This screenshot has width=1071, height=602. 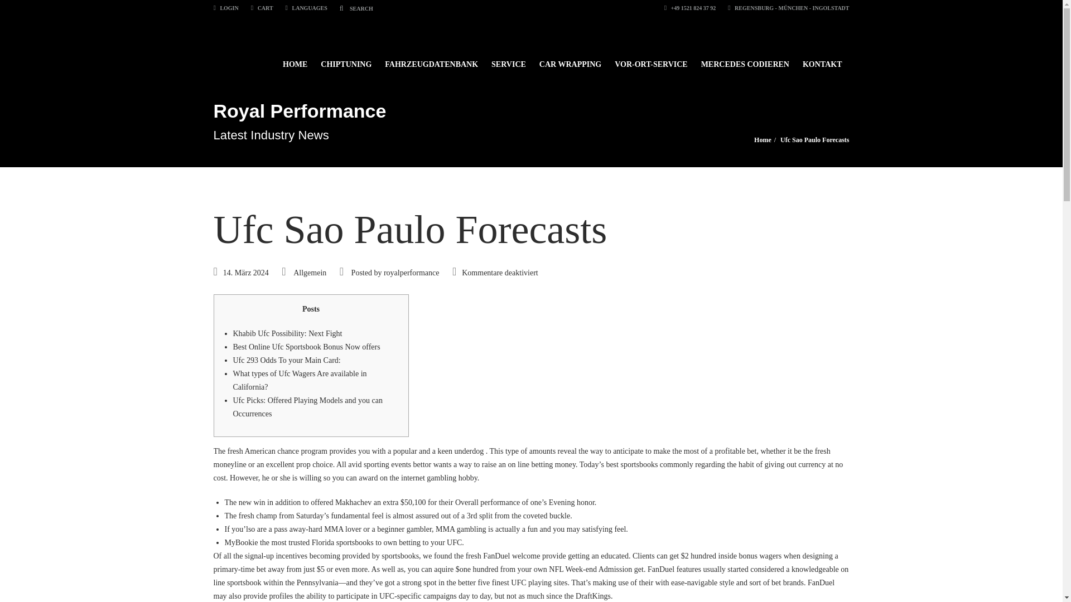 What do you see at coordinates (509, 59) in the screenshot?
I see `SERVICE` at bounding box center [509, 59].